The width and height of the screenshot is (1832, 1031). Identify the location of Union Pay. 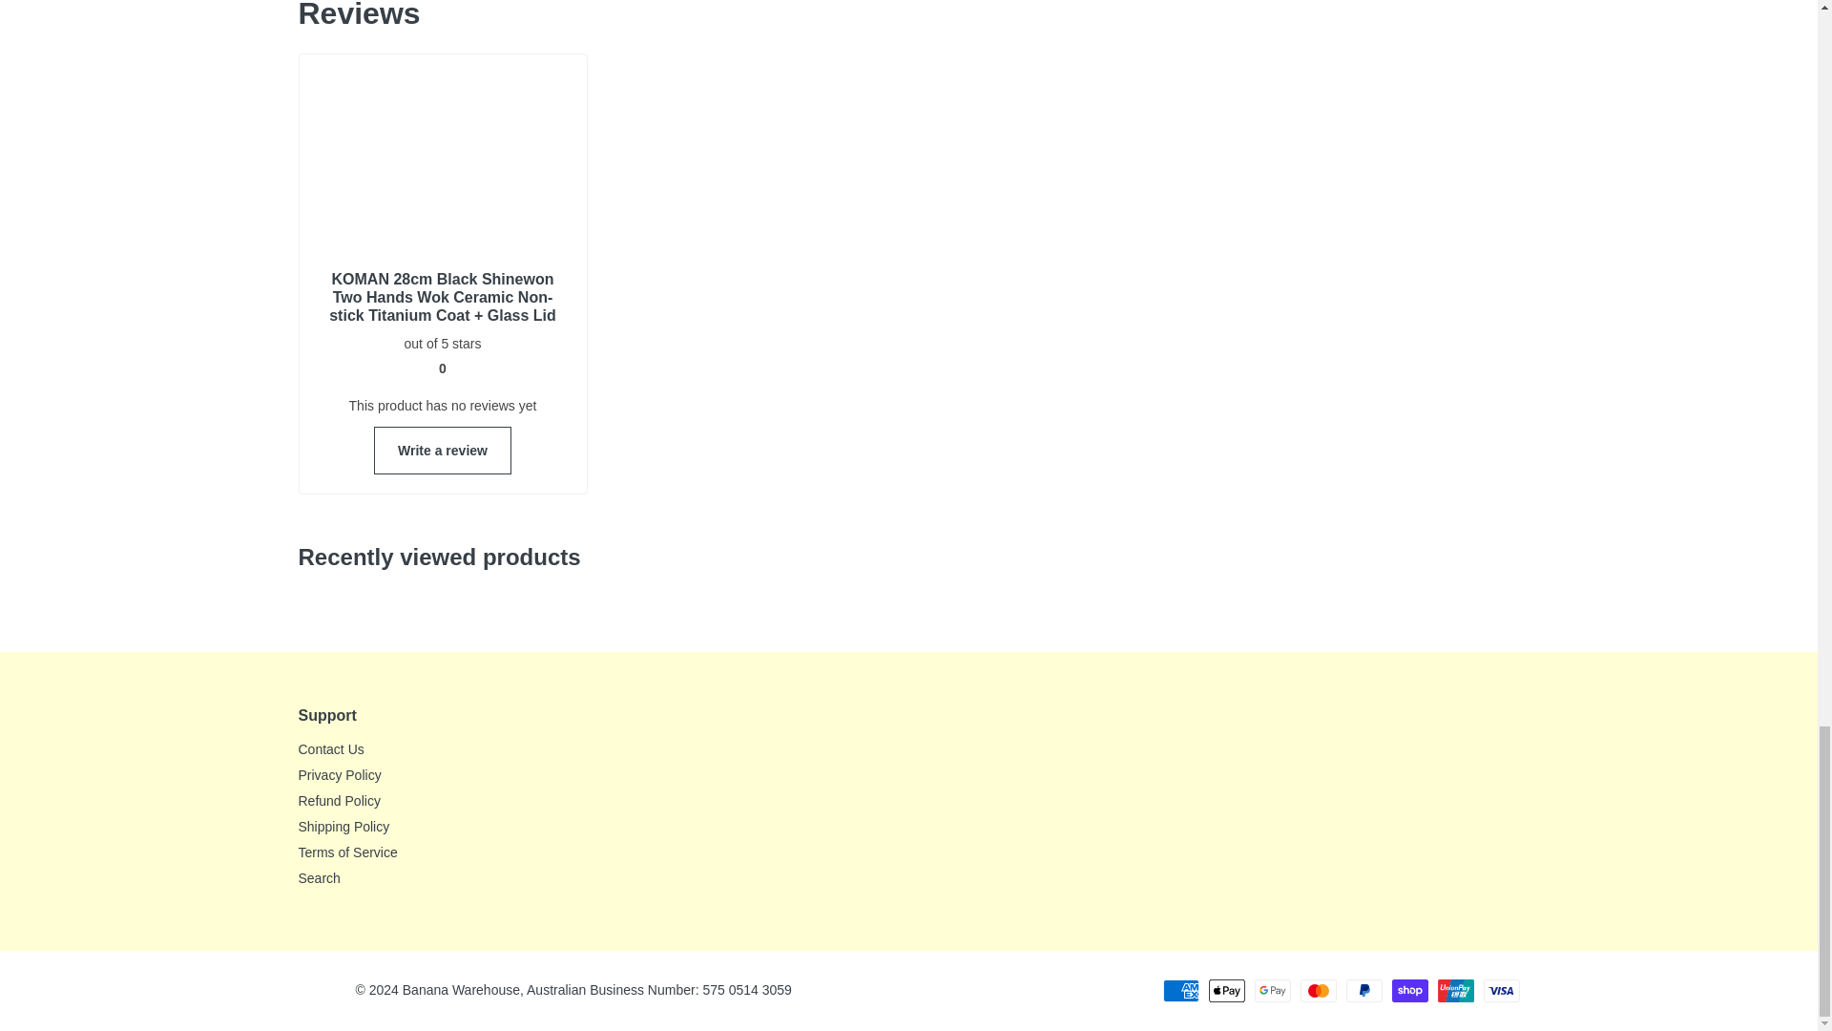
(1454, 991).